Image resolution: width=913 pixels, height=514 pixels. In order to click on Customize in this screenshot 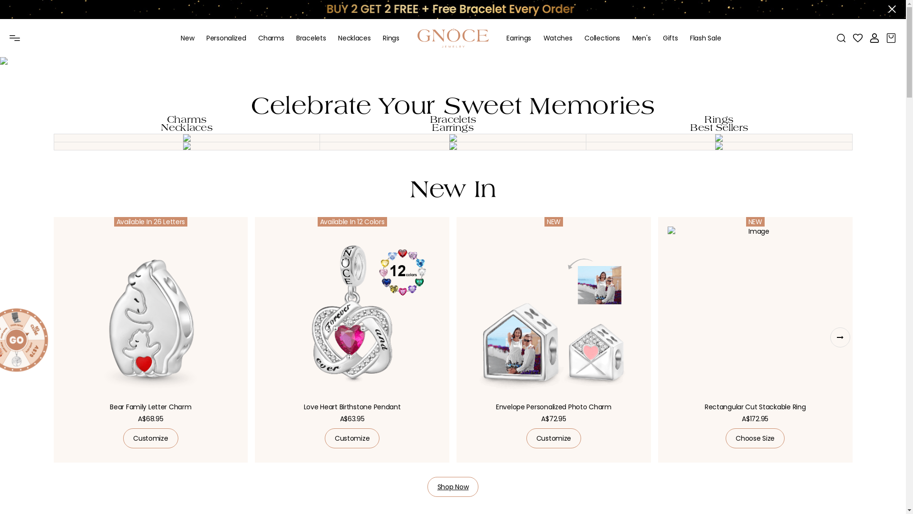, I will do `click(150, 438)`.